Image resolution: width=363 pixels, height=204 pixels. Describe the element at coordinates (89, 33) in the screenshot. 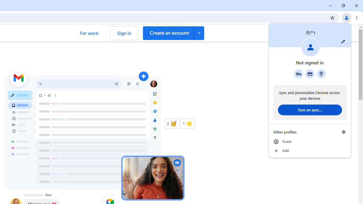

I see `For work` at that location.